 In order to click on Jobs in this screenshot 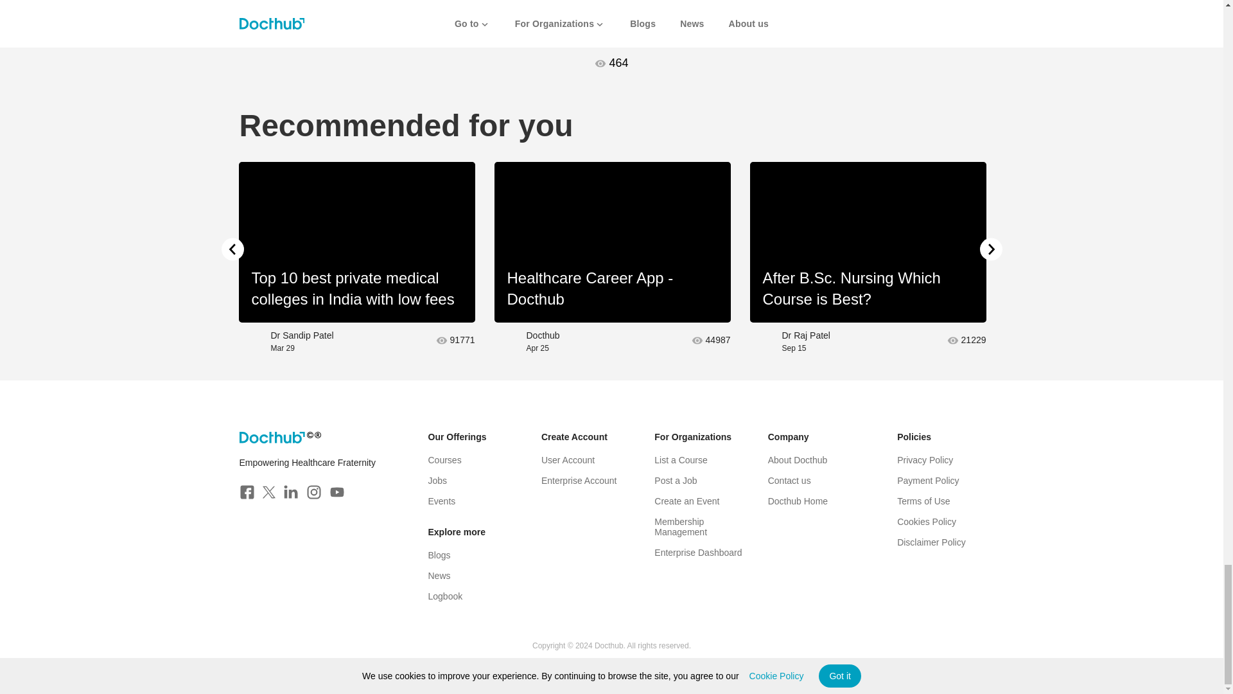, I will do `click(437, 481)`.